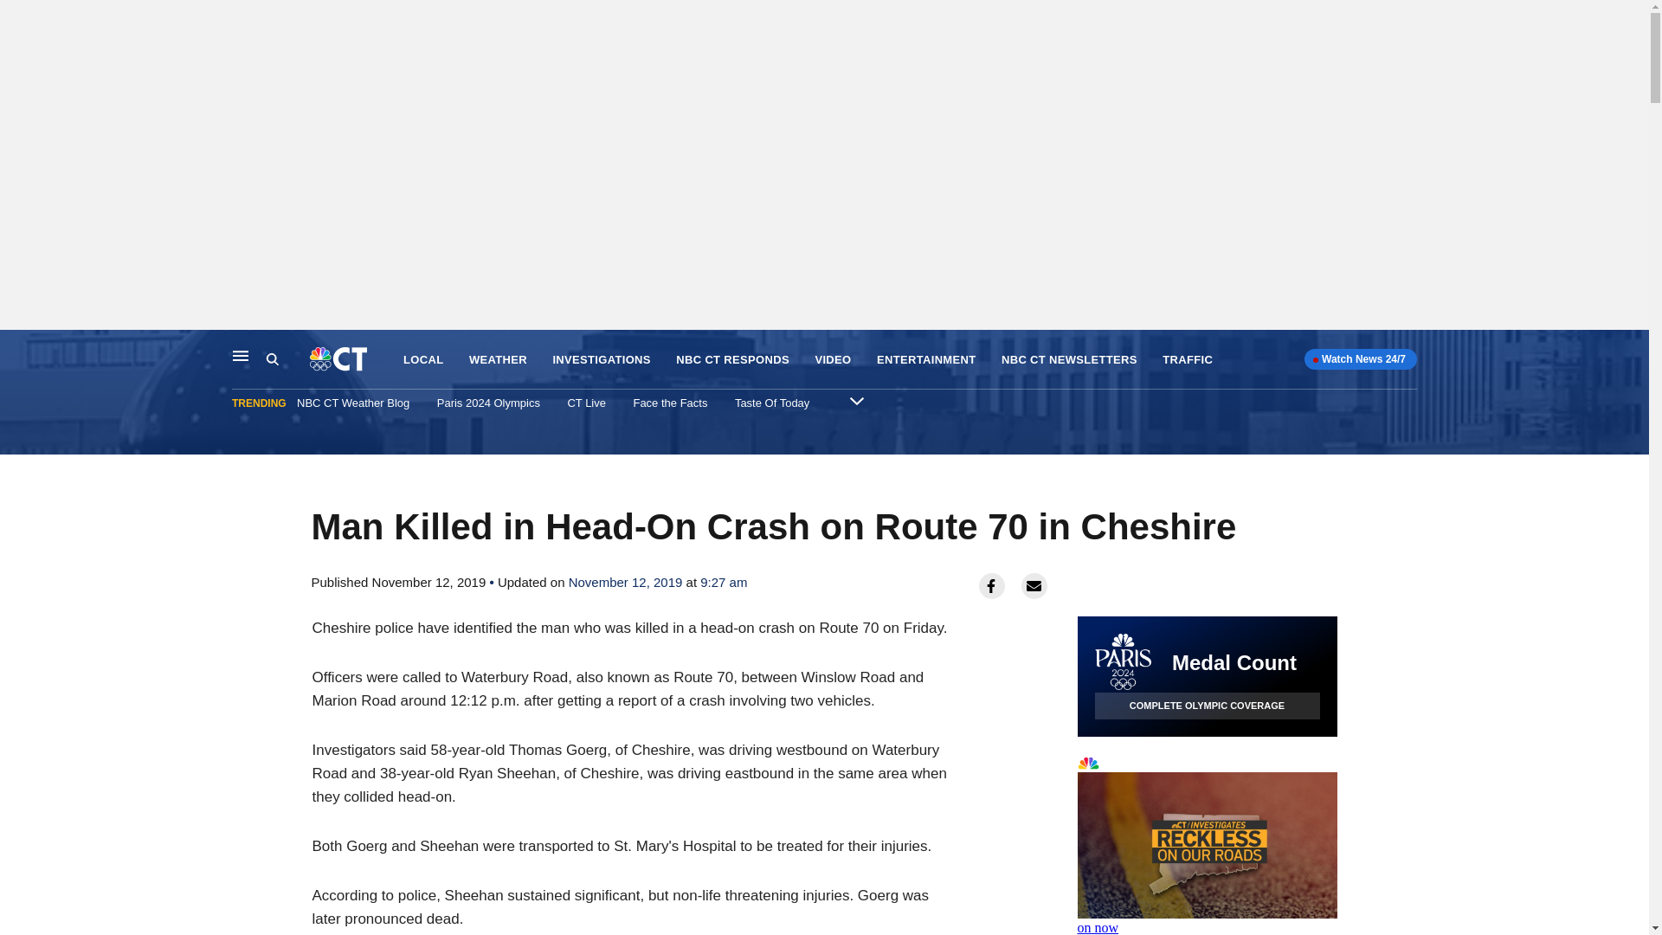  I want to click on Paris 2024 Olympics, so click(488, 403).